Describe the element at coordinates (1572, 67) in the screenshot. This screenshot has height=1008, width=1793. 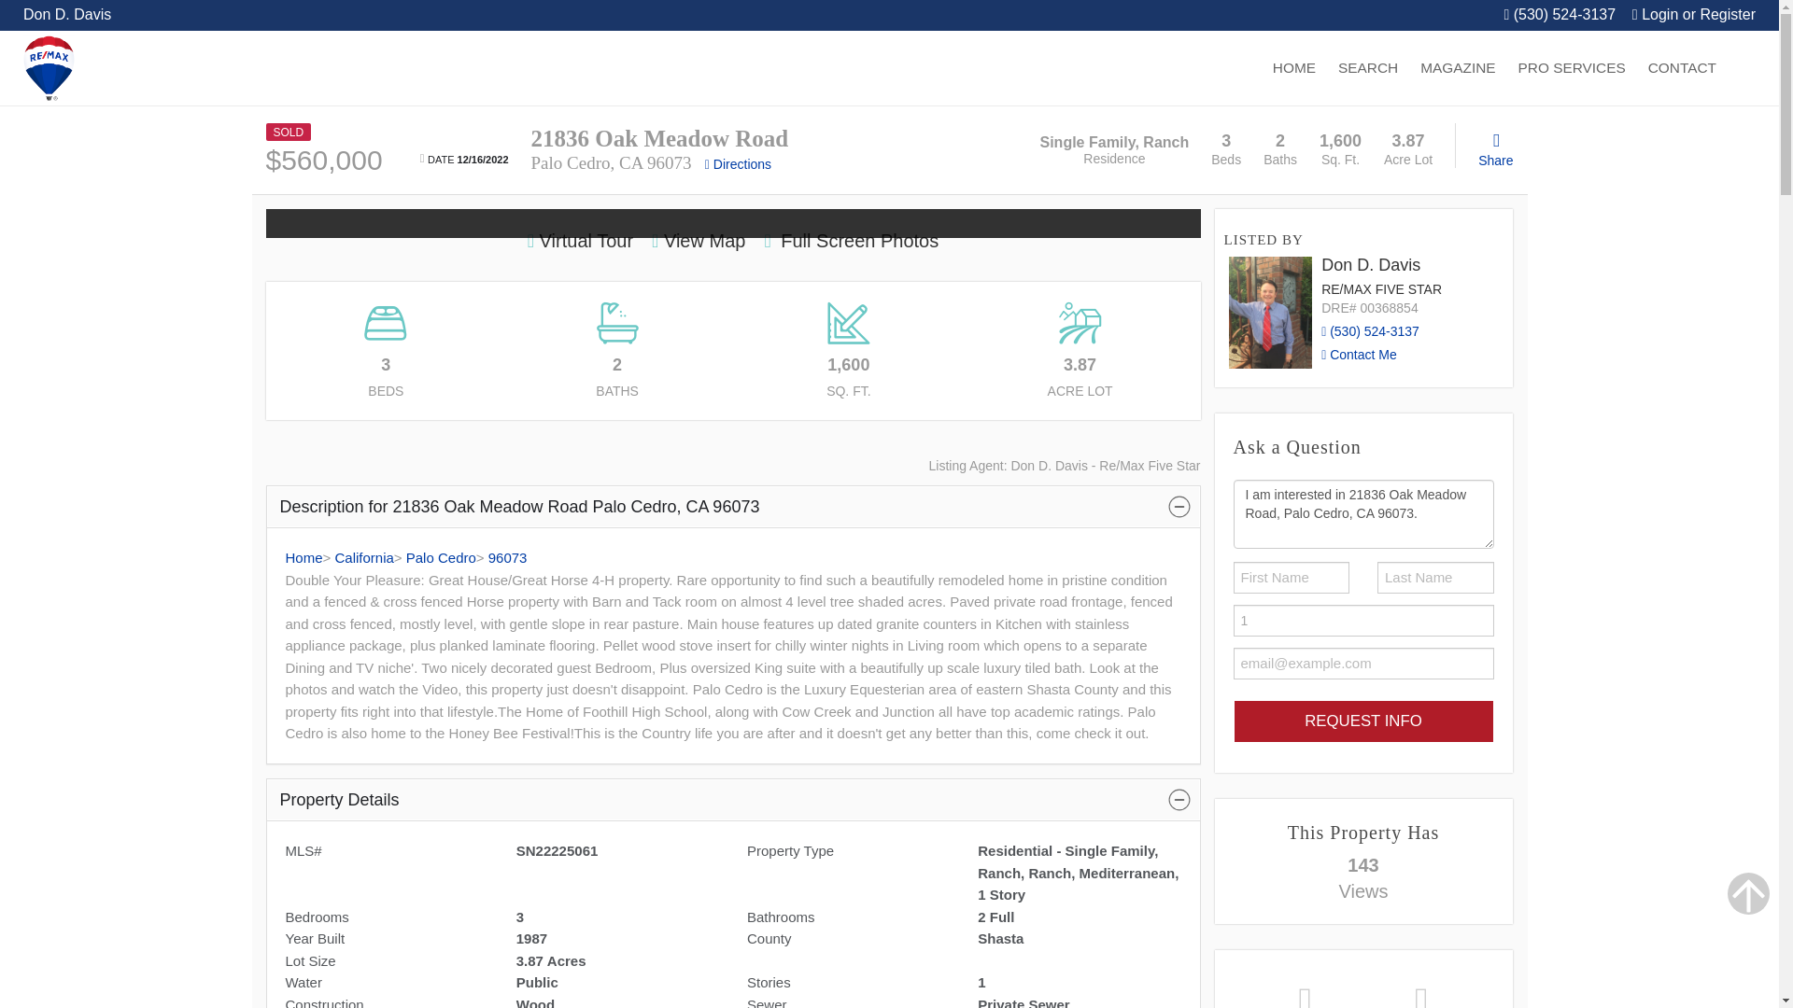
I see `PRO SERVICES` at that location.